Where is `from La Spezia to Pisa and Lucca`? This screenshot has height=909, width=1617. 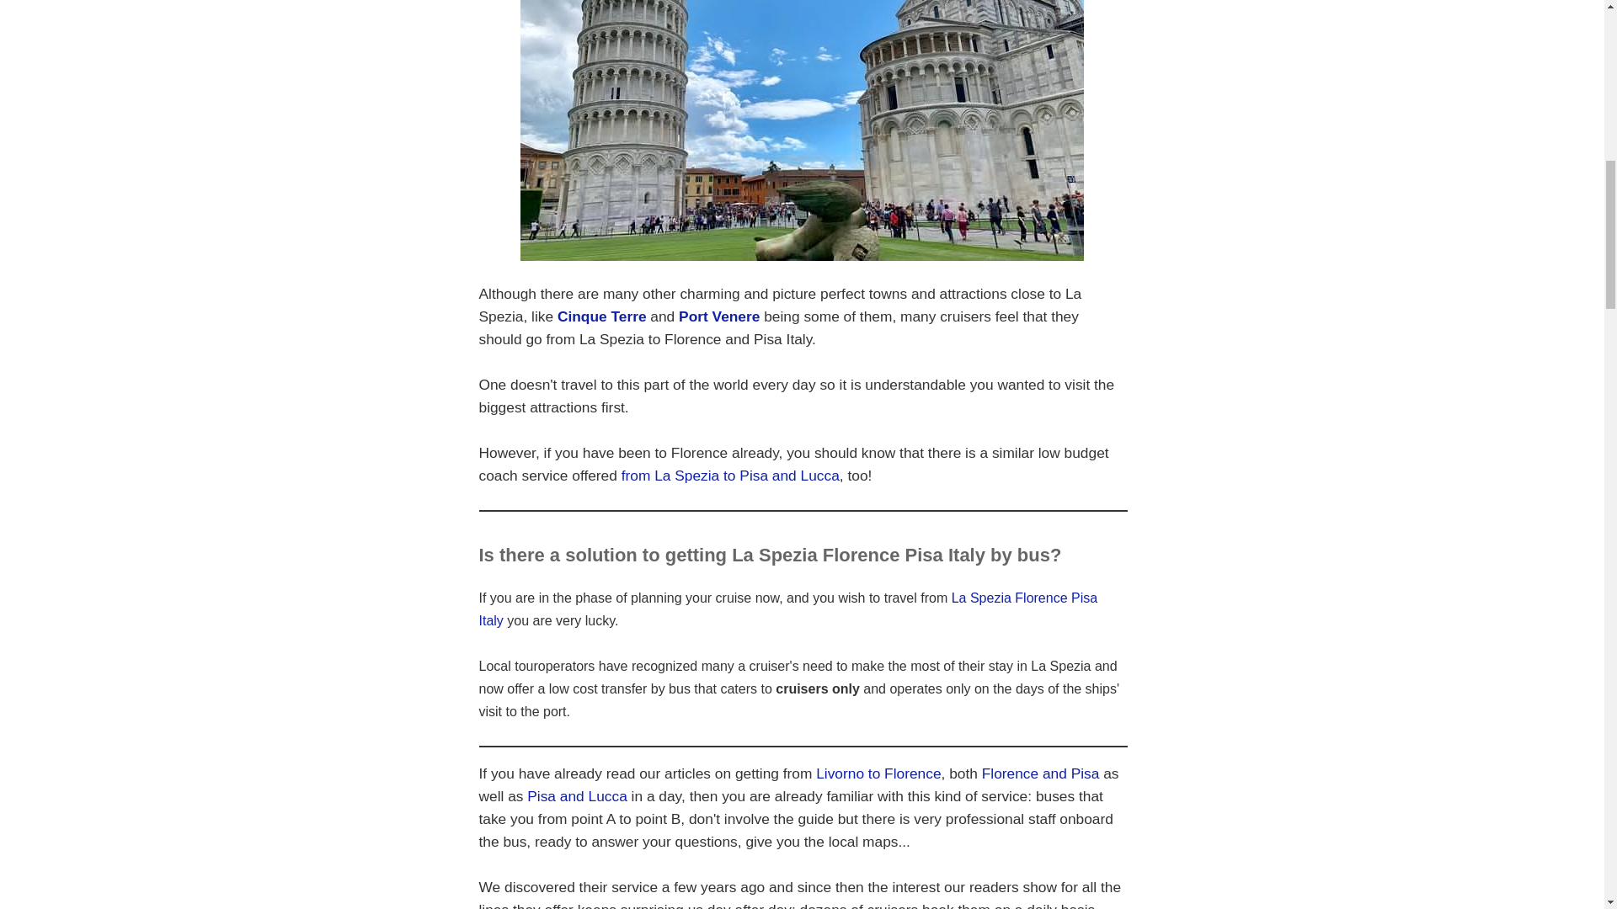 from La Spezia to Pisa and Lucca is located at coordinates (729, 475).